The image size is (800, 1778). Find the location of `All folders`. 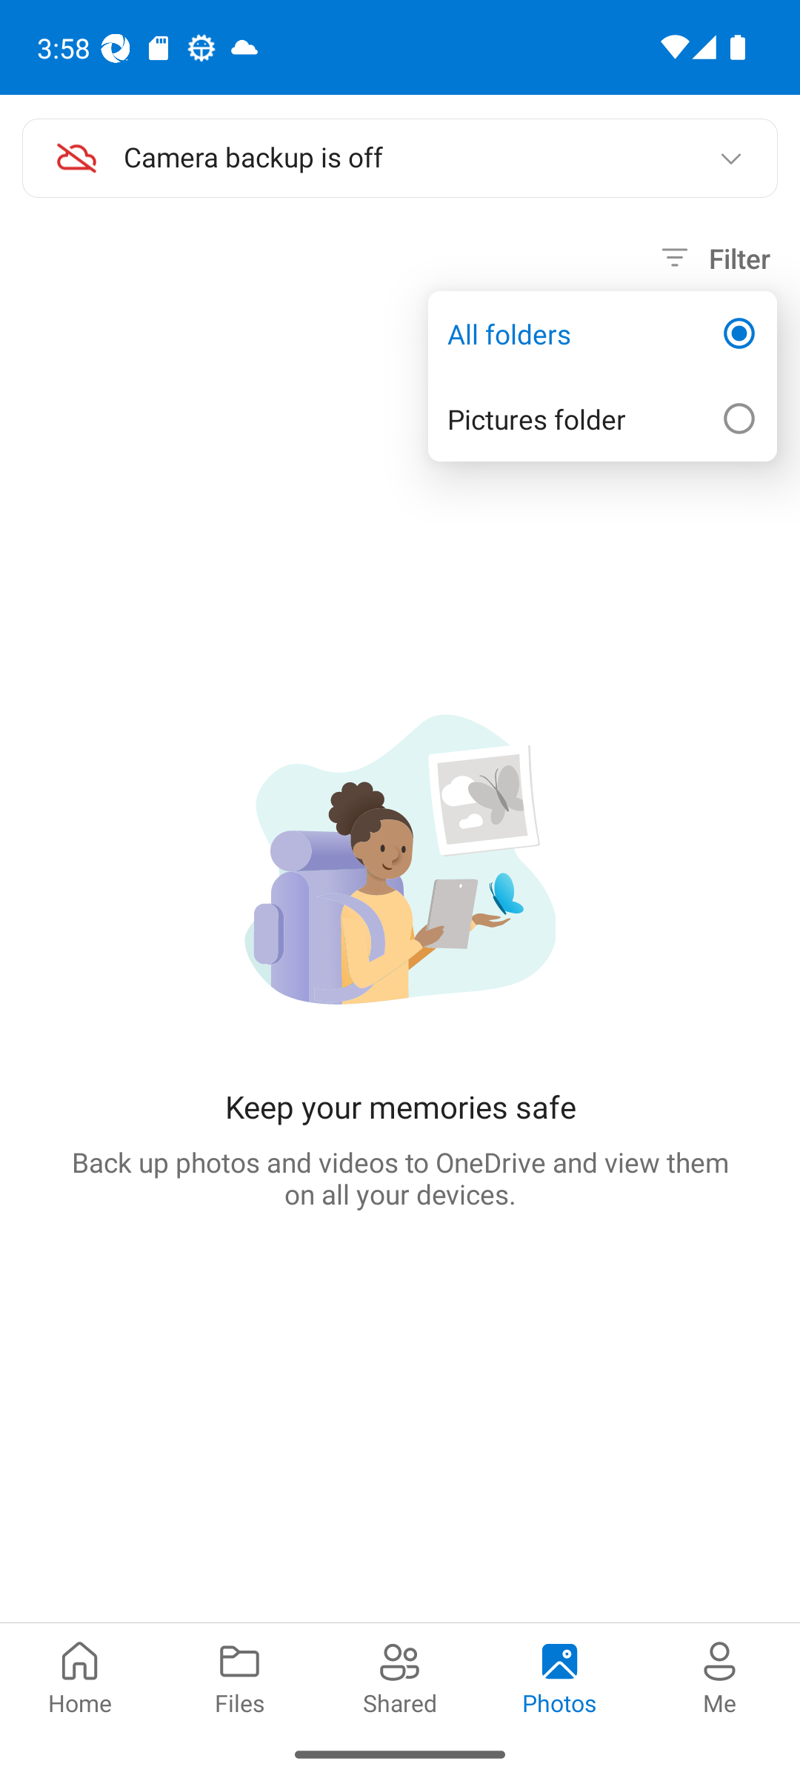

All folders is located at coordinates (601, 333).